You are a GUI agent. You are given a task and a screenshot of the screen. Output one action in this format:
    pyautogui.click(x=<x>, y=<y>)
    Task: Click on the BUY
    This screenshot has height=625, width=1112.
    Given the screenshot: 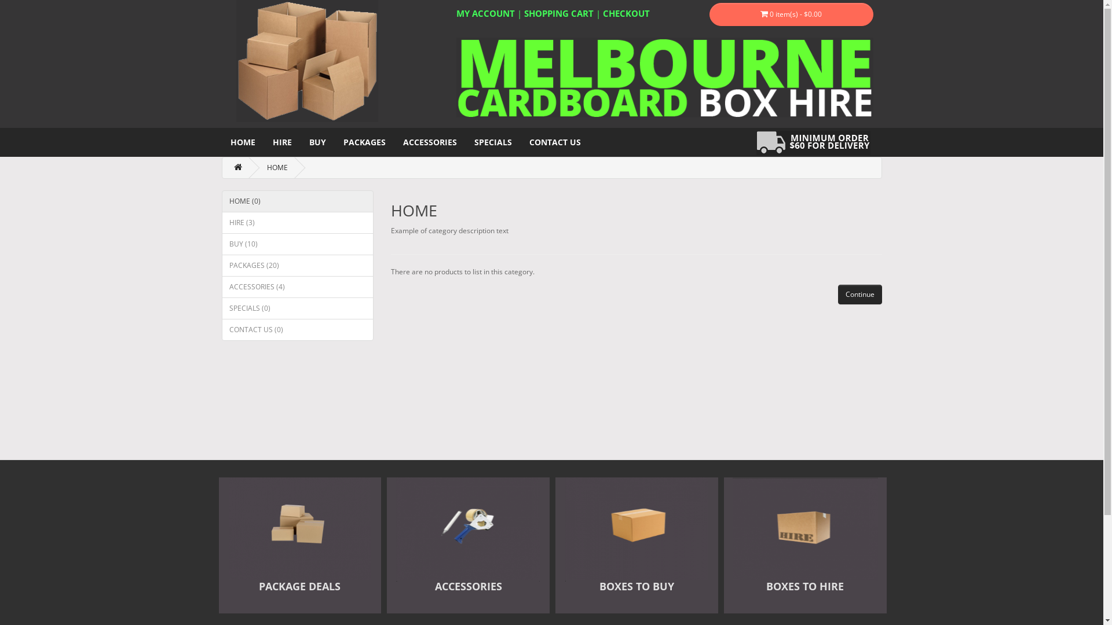 What is the action you would take?
    pyautogui.click(x=317, y=142)
    